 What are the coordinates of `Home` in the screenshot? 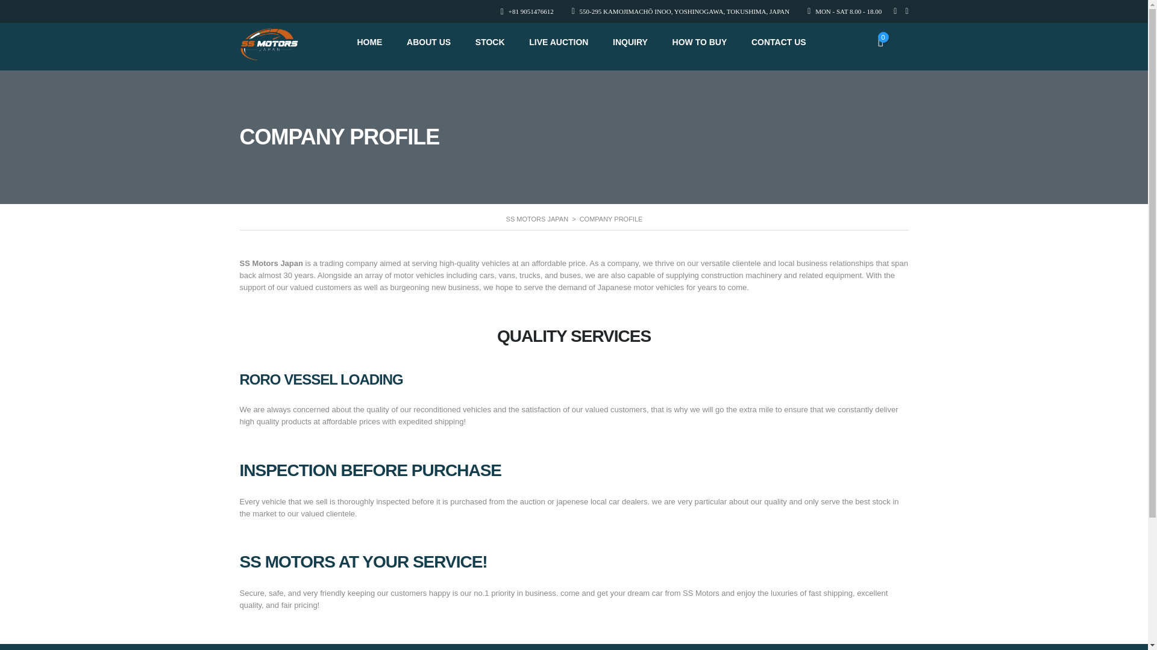 It's located at (269, 43).